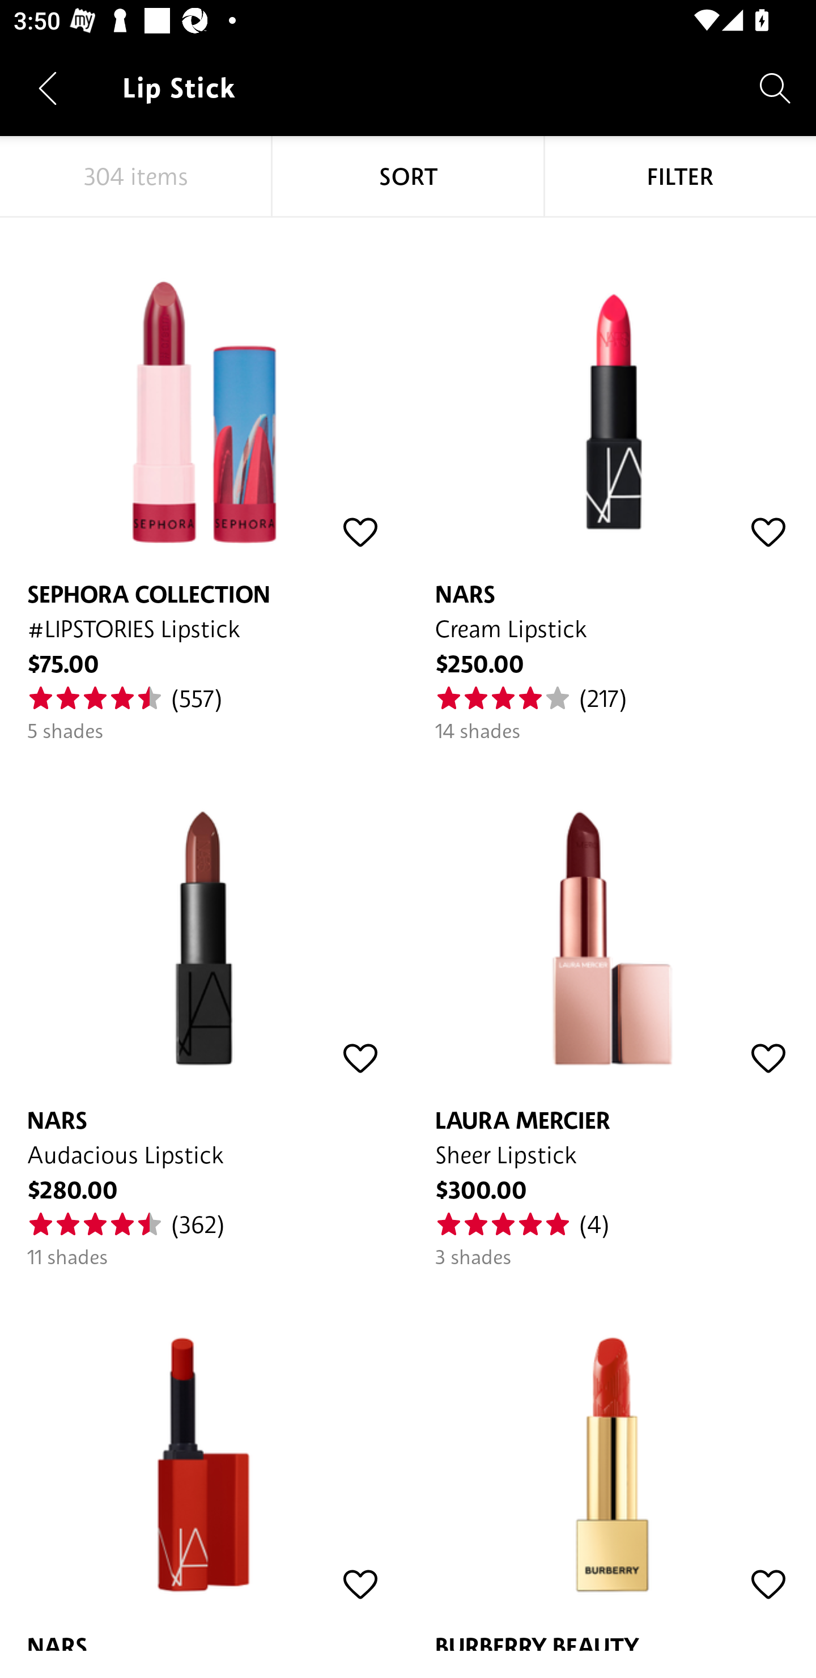 This screenshot has width=816, height=1678. Describe the element at coordinates (612, 481) in the screenshot. I see `NARS Cream Lipstick $250.00 (217) 14 shades` at that location.